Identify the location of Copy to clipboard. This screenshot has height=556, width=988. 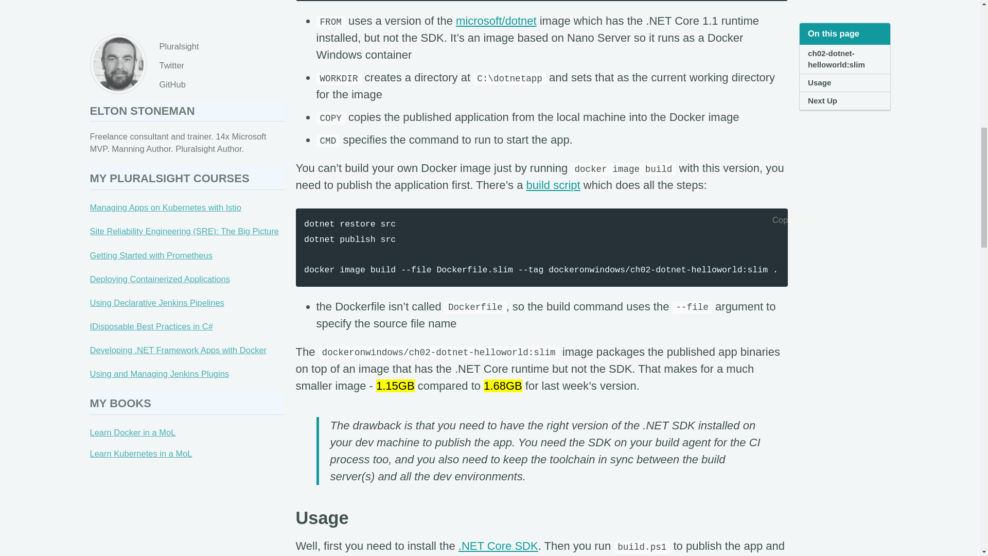
(776, 219).